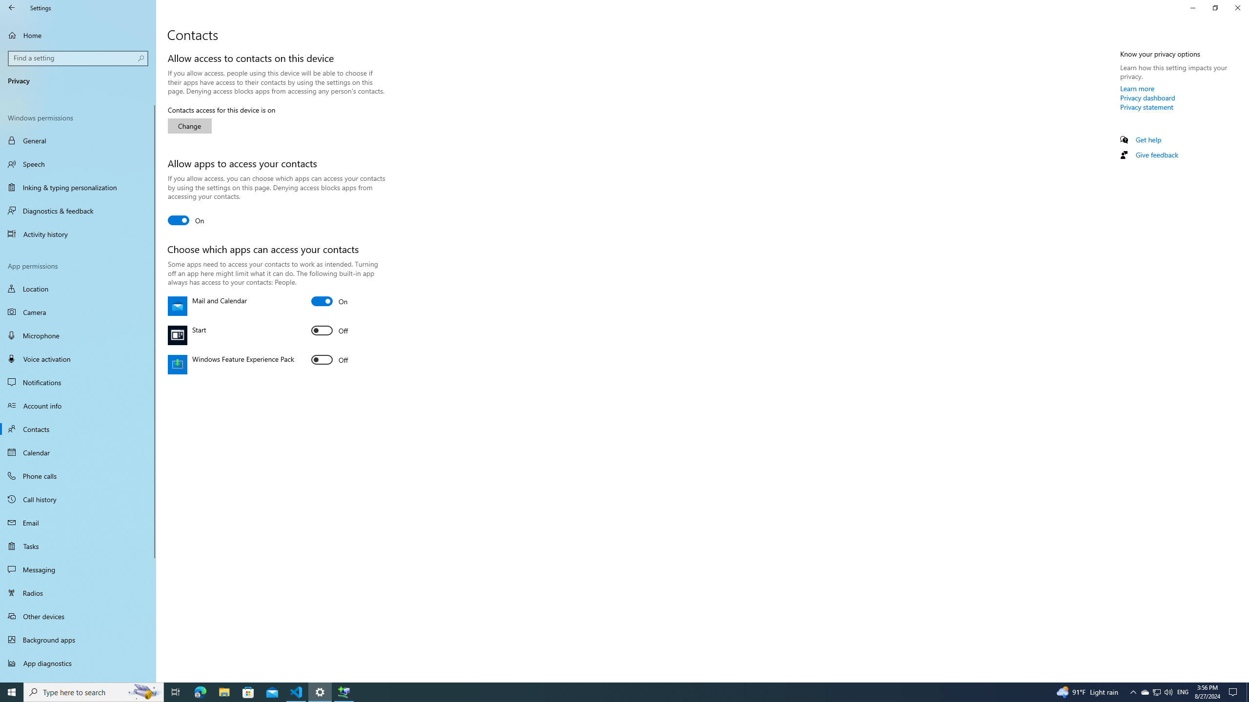 The width and height of the screenshot is (1249, 702). What do you see at coordinates (1234, 692) in the screenshot?
I see `Action Center, No new notifications` at bounding box center [1234, 692].